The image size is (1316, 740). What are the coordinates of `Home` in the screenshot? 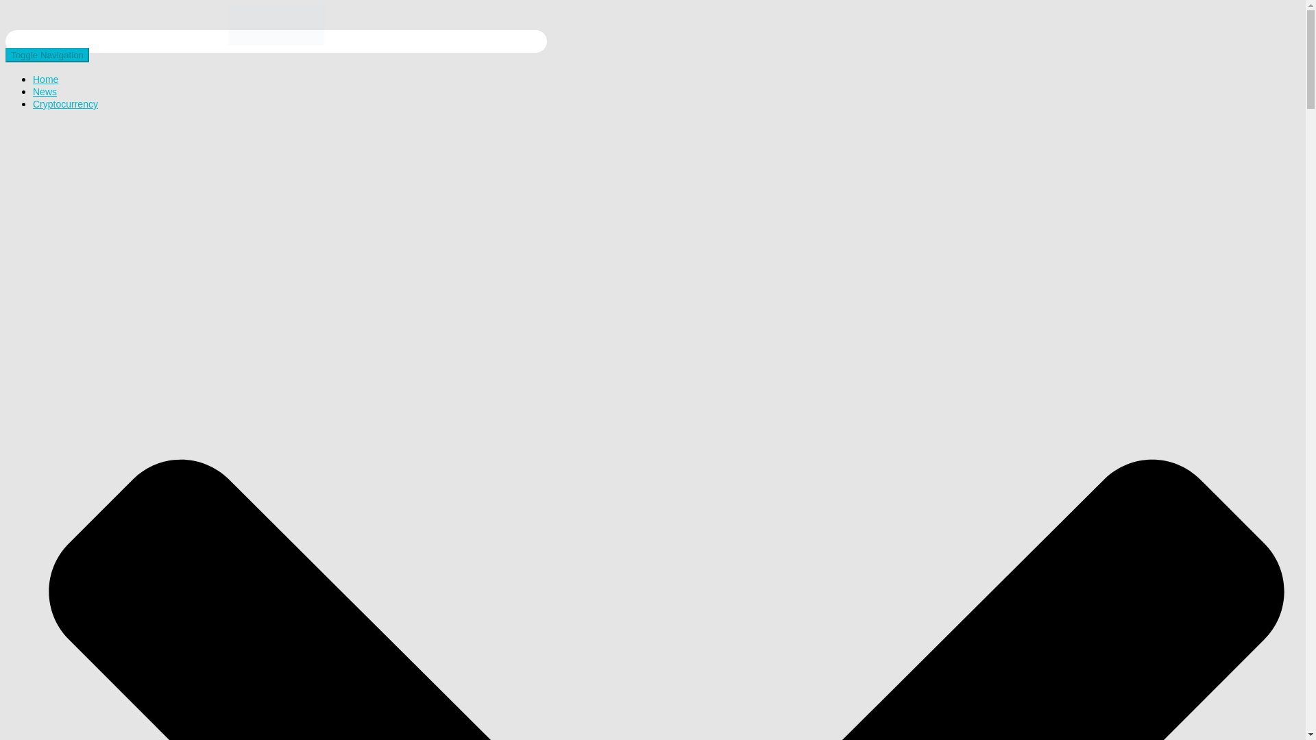 It's located at (45, 79).